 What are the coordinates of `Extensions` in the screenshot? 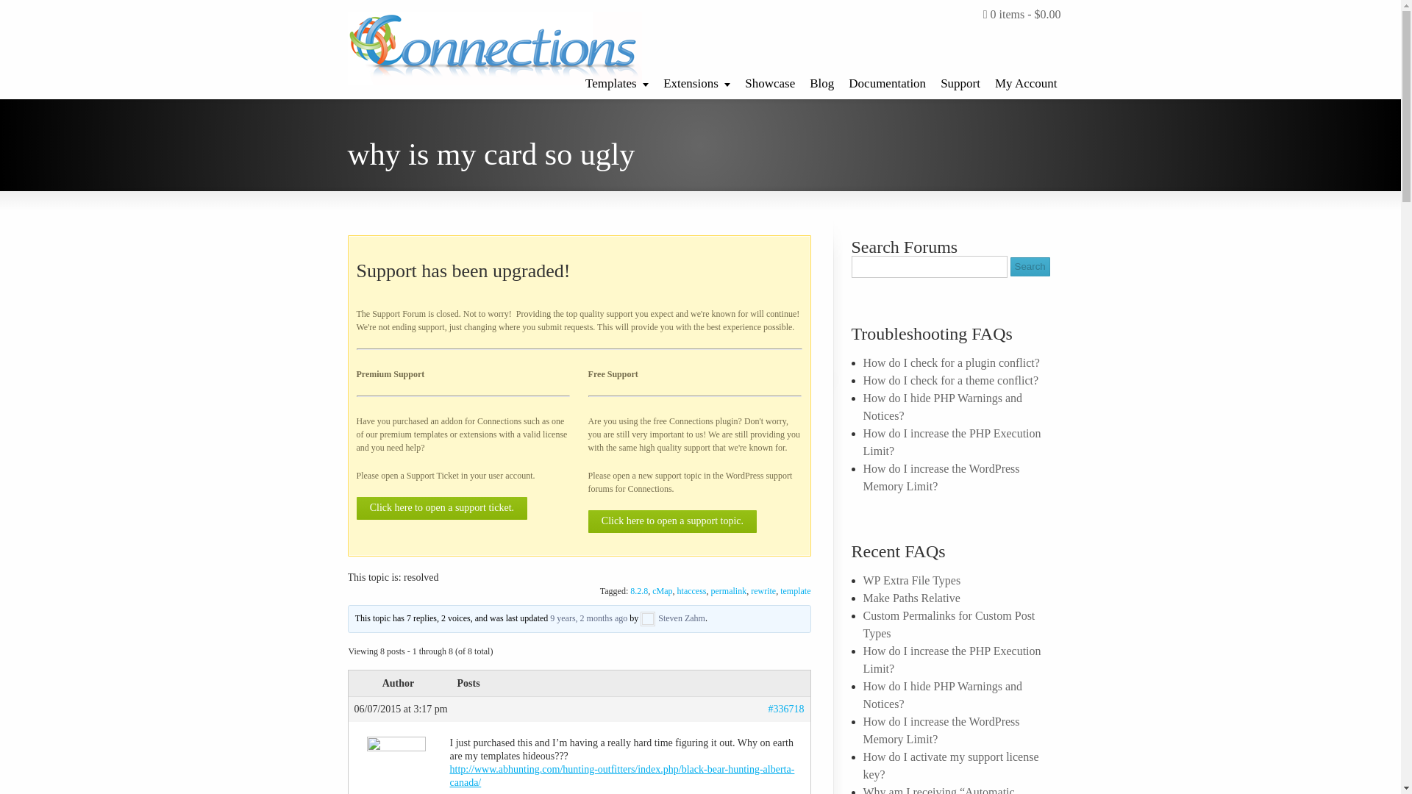 It's located at (696, 79).